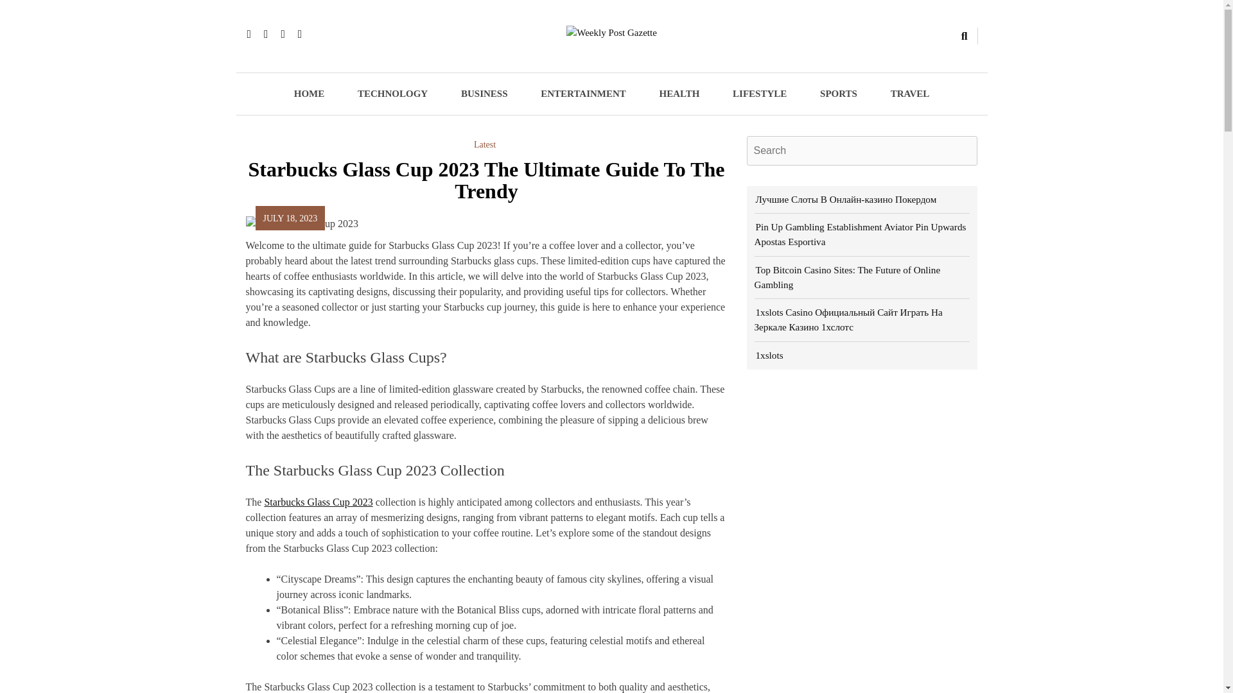 The width and height of the screenshot is (1233, 693). I want to click on Top Bitcoin Casino Sites: The Future of Online Gambling, so click(846, 277).